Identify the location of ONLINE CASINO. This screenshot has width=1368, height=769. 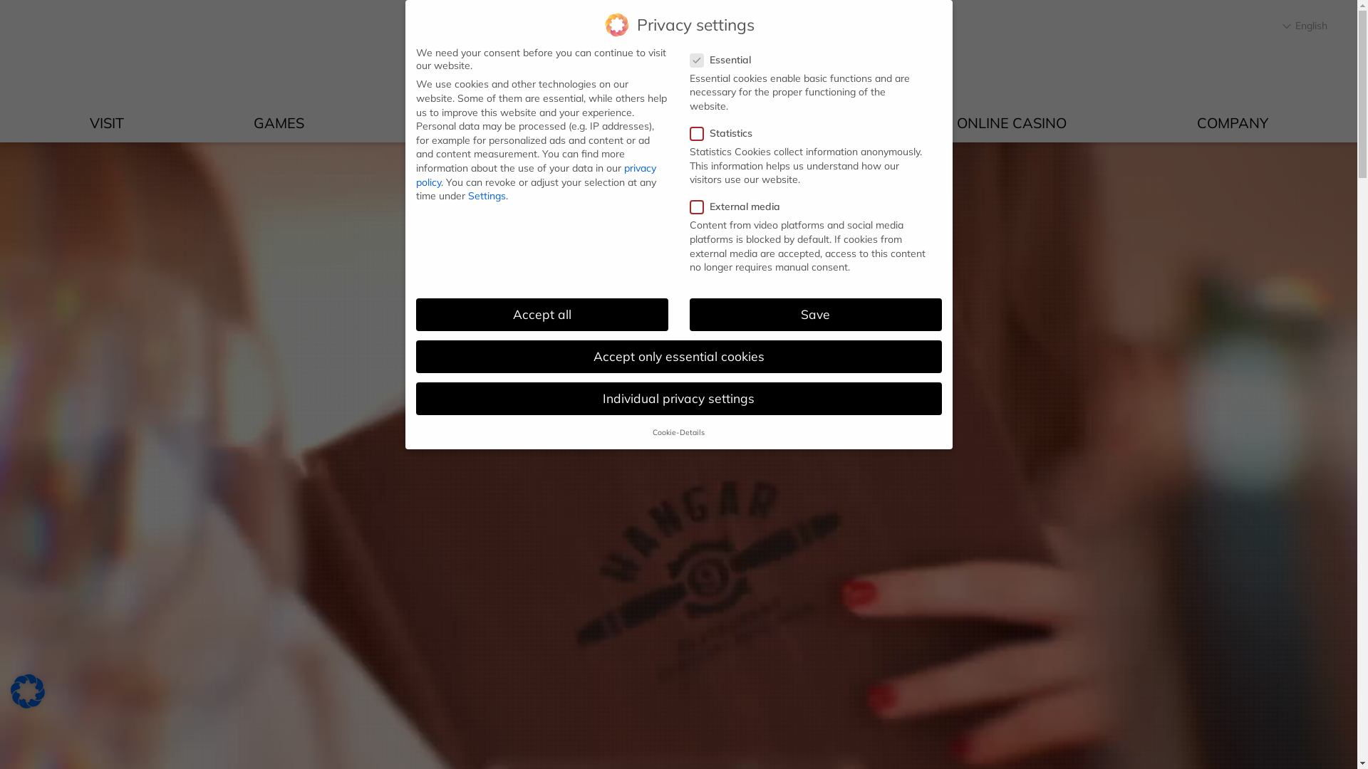
(1012, 123).